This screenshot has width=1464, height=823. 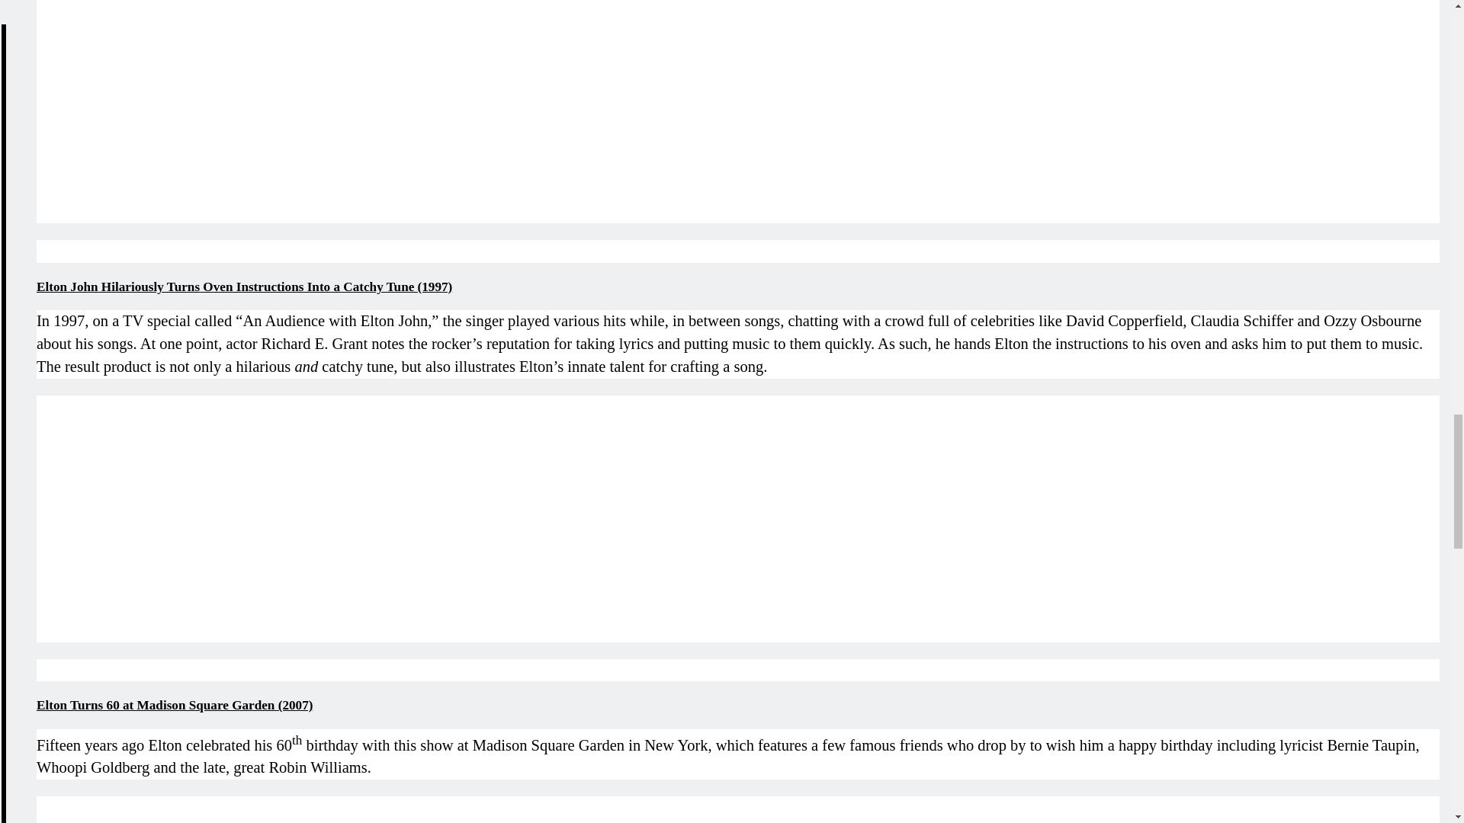 I want to click on YouTube video player, so click(x=250, y=809).